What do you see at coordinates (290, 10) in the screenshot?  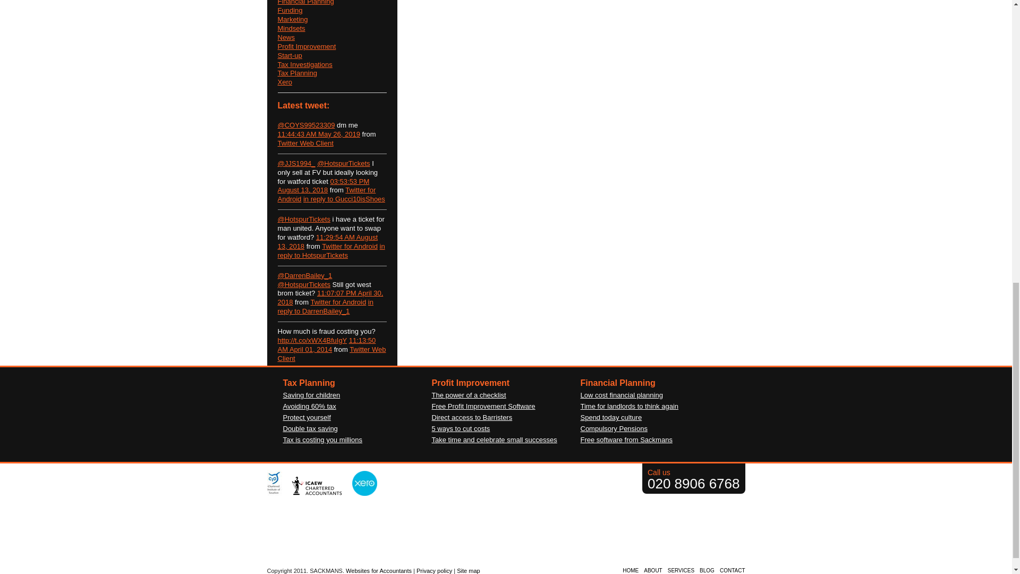 I see `Funding` at bounding box center [290, 10].